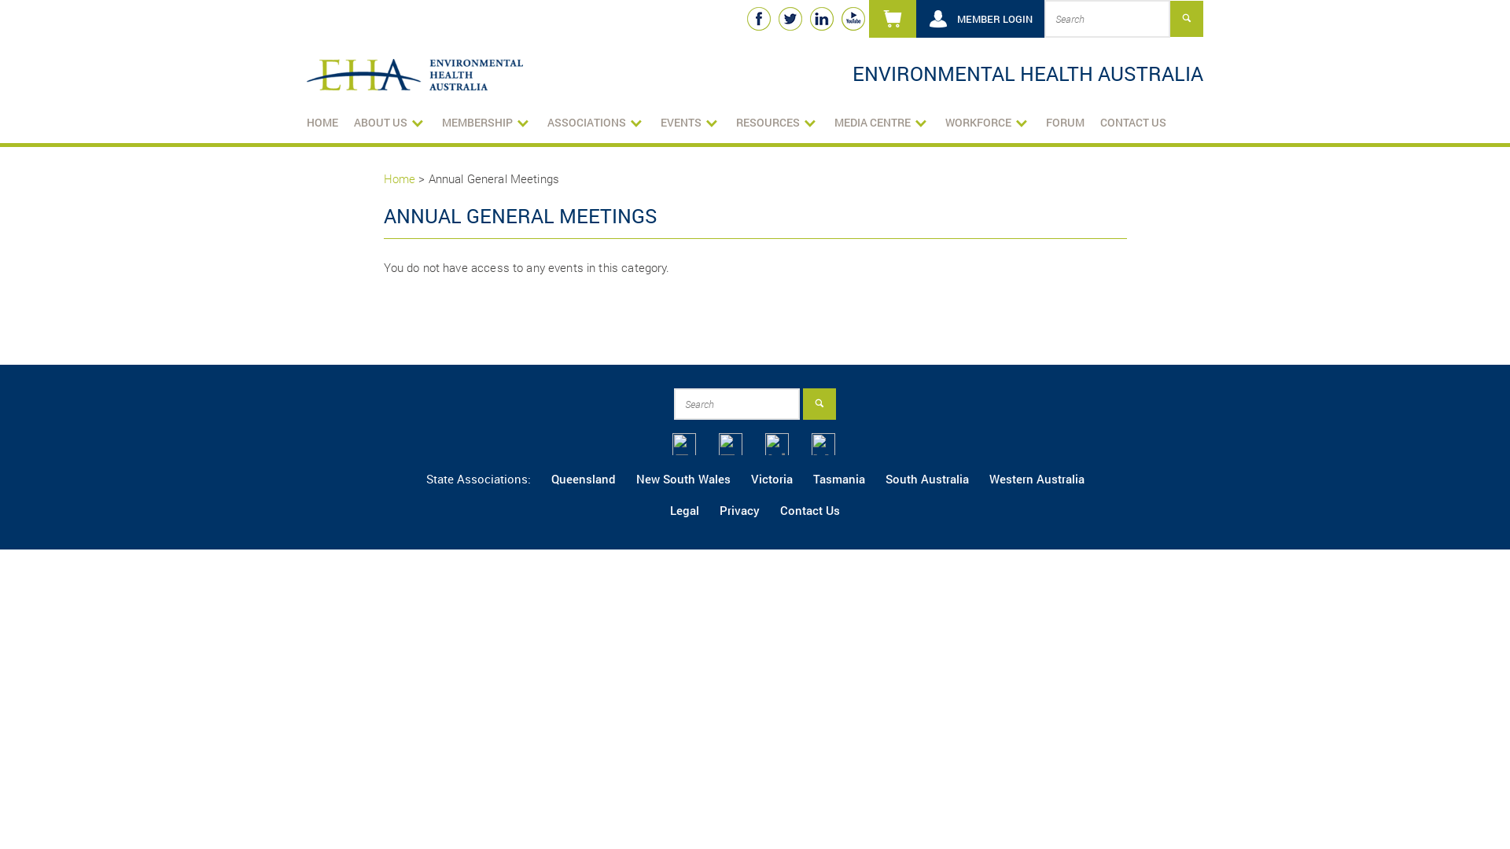 The width and height of the screenshot is (1510, 849). What do you see at coordinates (839, 479) in the screenshot?
I see `Tasmania` at bounding box center [839, 479].